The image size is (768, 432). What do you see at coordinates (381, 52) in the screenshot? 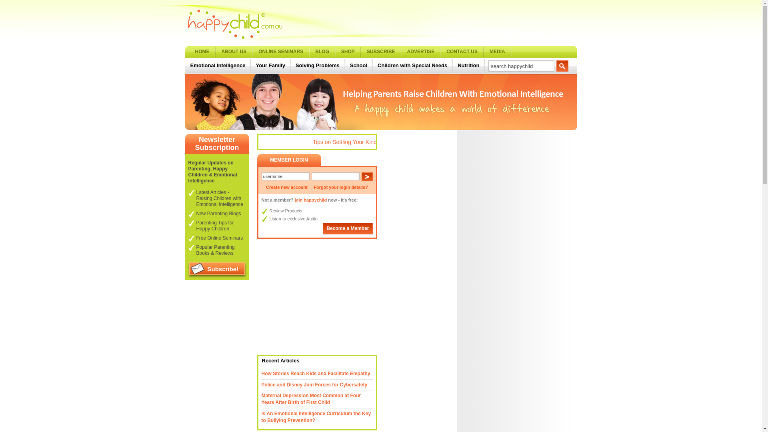
I see `SUBSCRIBE` at bounding box center [381, 52].